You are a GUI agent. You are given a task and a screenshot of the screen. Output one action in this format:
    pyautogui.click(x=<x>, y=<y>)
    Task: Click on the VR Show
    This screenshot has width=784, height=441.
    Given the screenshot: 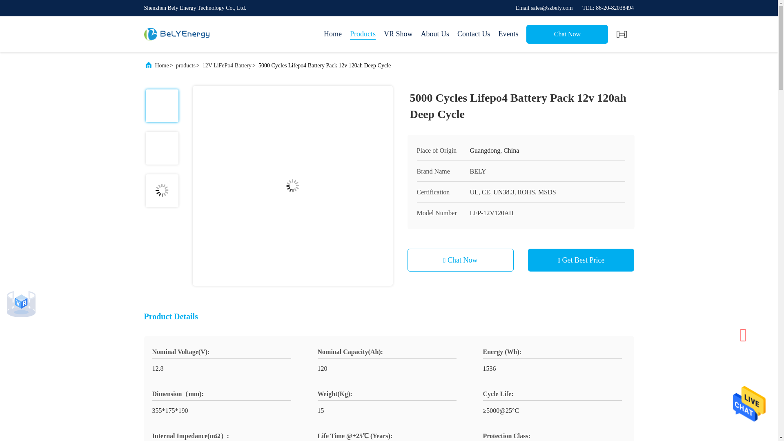 What is the action you would take?
    pyautogui.click(x=399, y=34)
    